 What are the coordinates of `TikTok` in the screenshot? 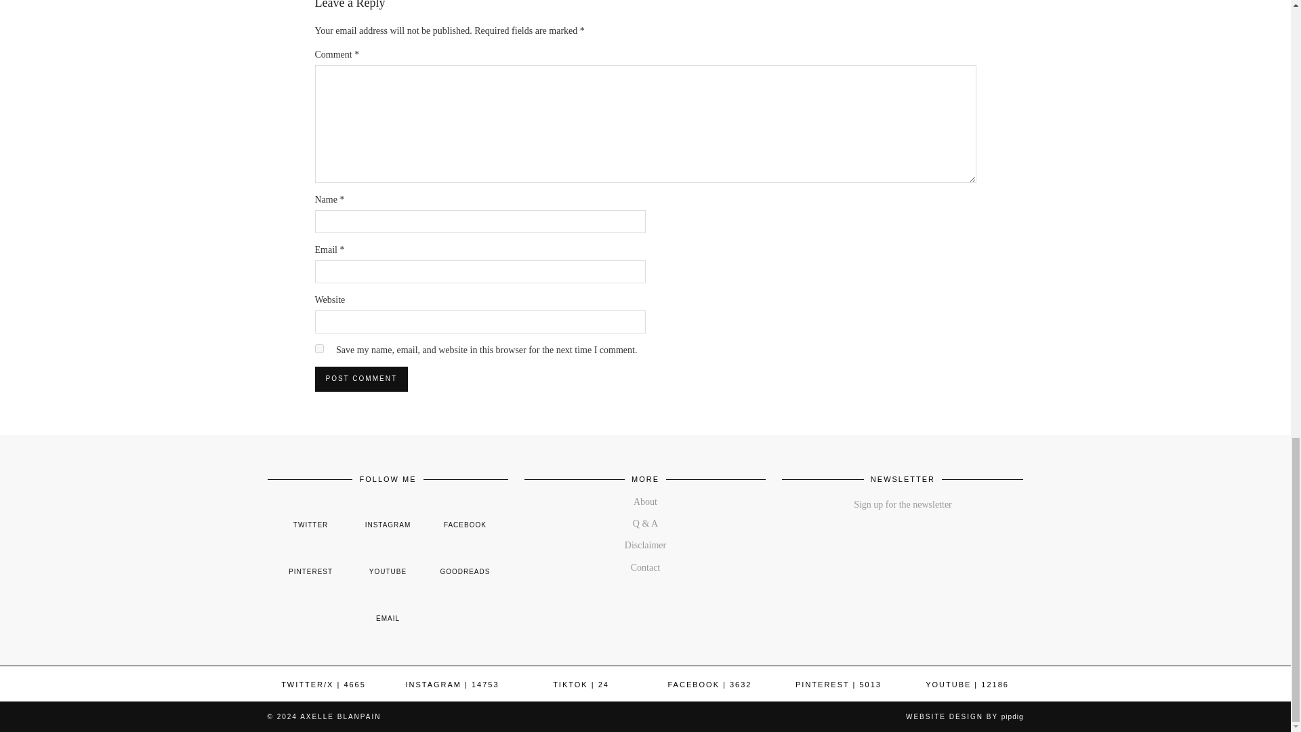 It's located at (581, 685).